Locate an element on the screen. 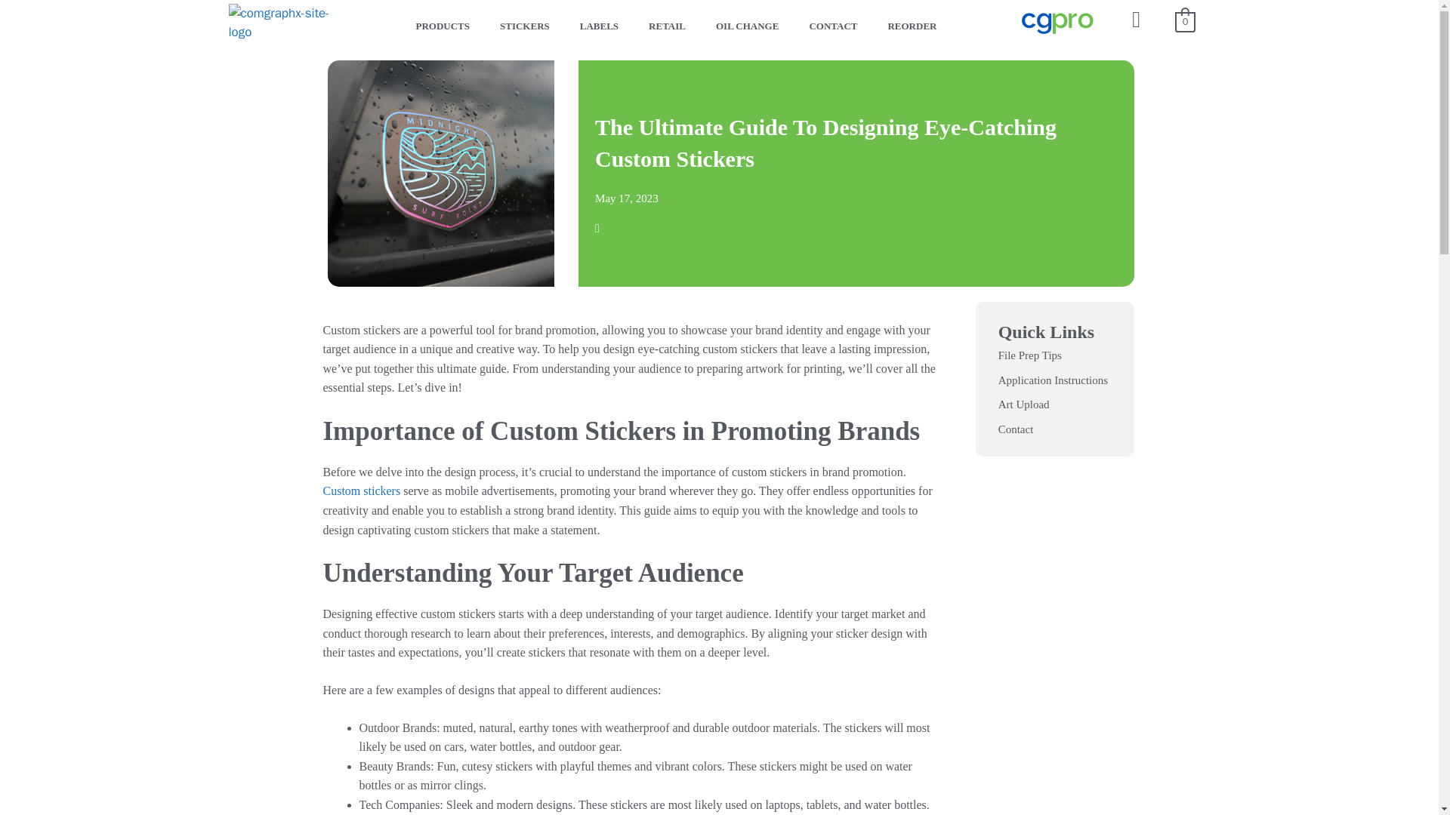 The image size is (1450, 815). REORDER is located at coordinates (912, 23).